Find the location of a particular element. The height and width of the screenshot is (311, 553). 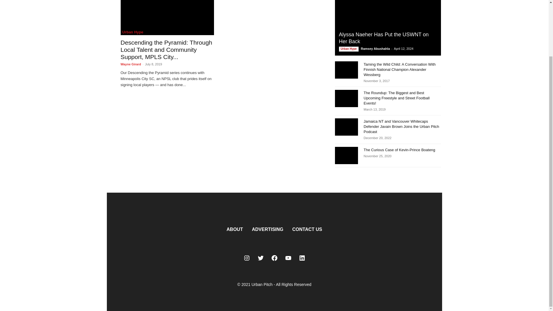

Alyssa Naeher Has Put the USWNT on Her Back is located at coordinates (388, 28).